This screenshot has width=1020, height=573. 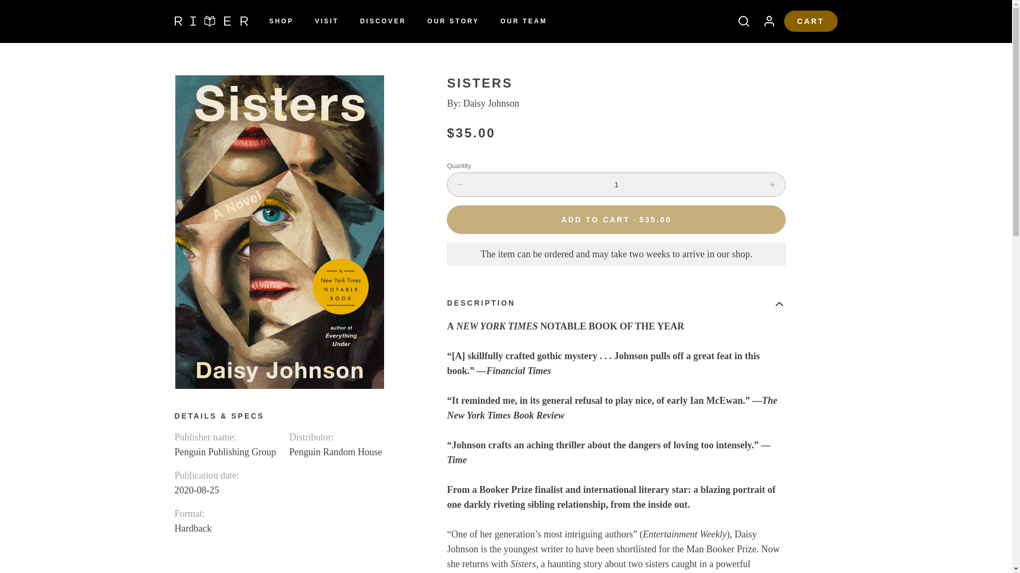 I want to click on OUR STORY, so click(x=453, y=21).